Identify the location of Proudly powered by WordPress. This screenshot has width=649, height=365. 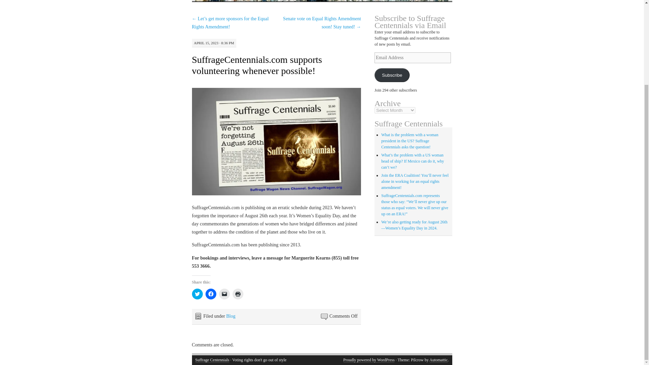
(369, 360).